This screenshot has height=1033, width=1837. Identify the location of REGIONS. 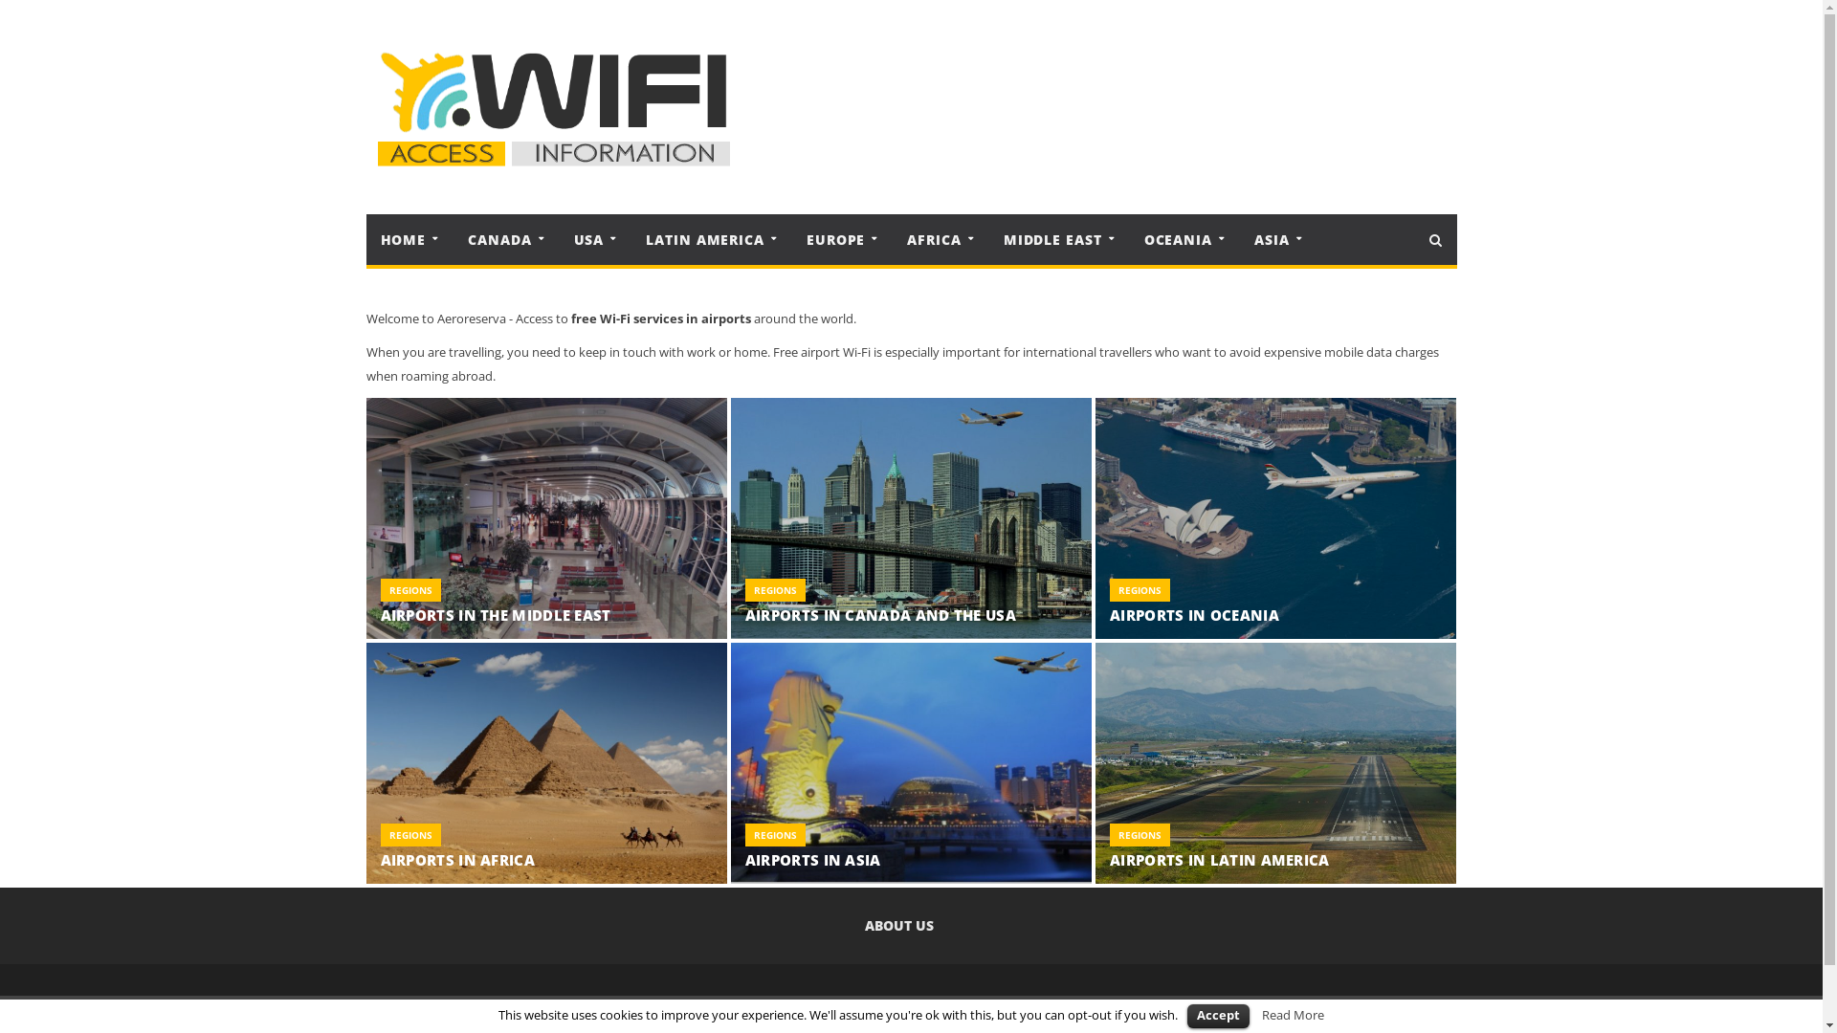
(1140, 589).